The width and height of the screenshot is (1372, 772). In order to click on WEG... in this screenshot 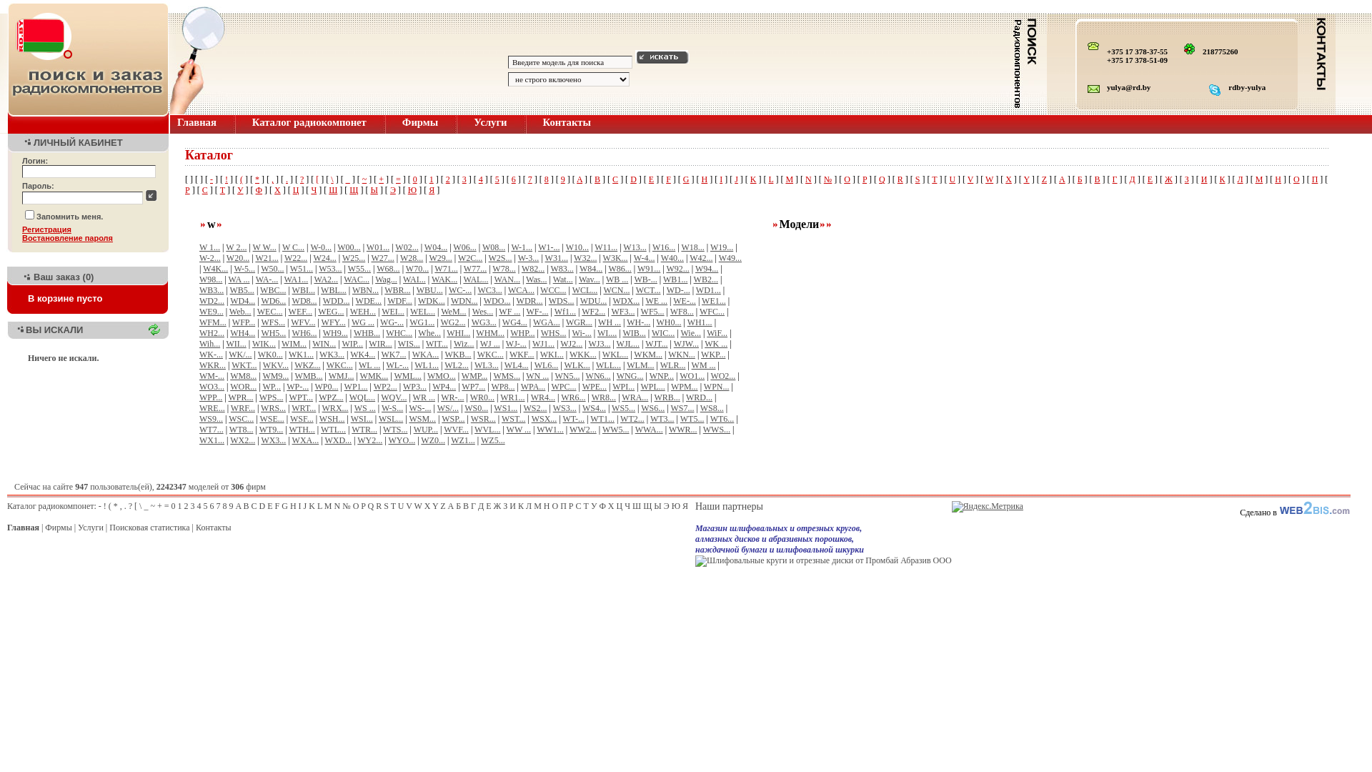, I will do `click(331, 312)`.